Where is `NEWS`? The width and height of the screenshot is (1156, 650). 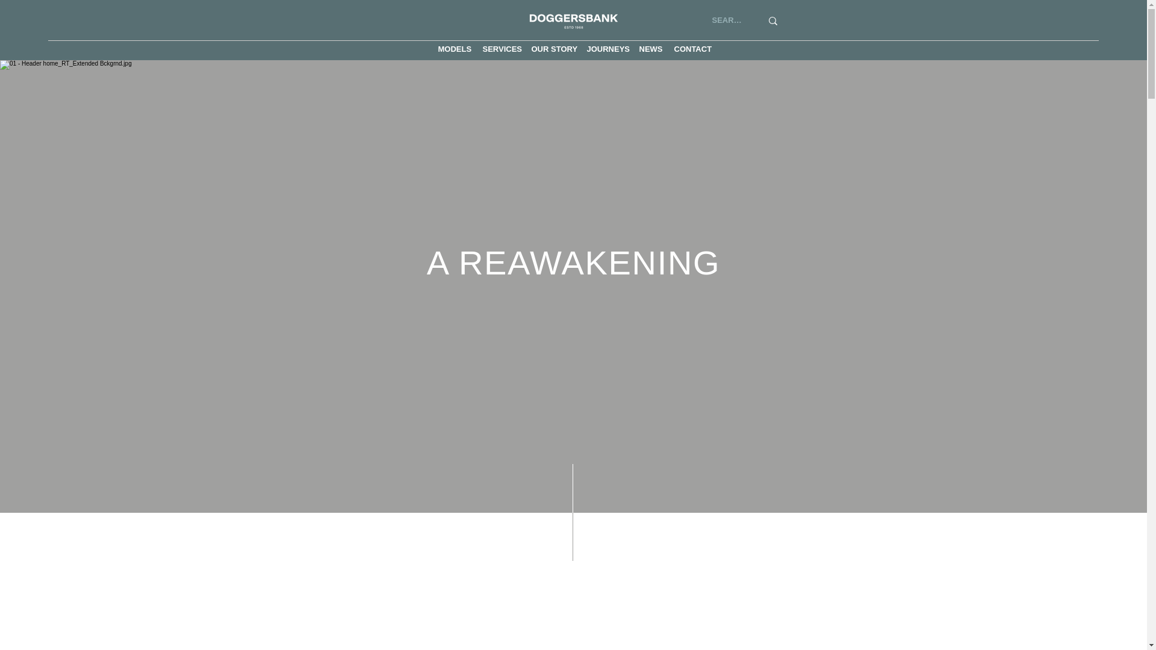 NEWS is located at coordinates (650, 49).